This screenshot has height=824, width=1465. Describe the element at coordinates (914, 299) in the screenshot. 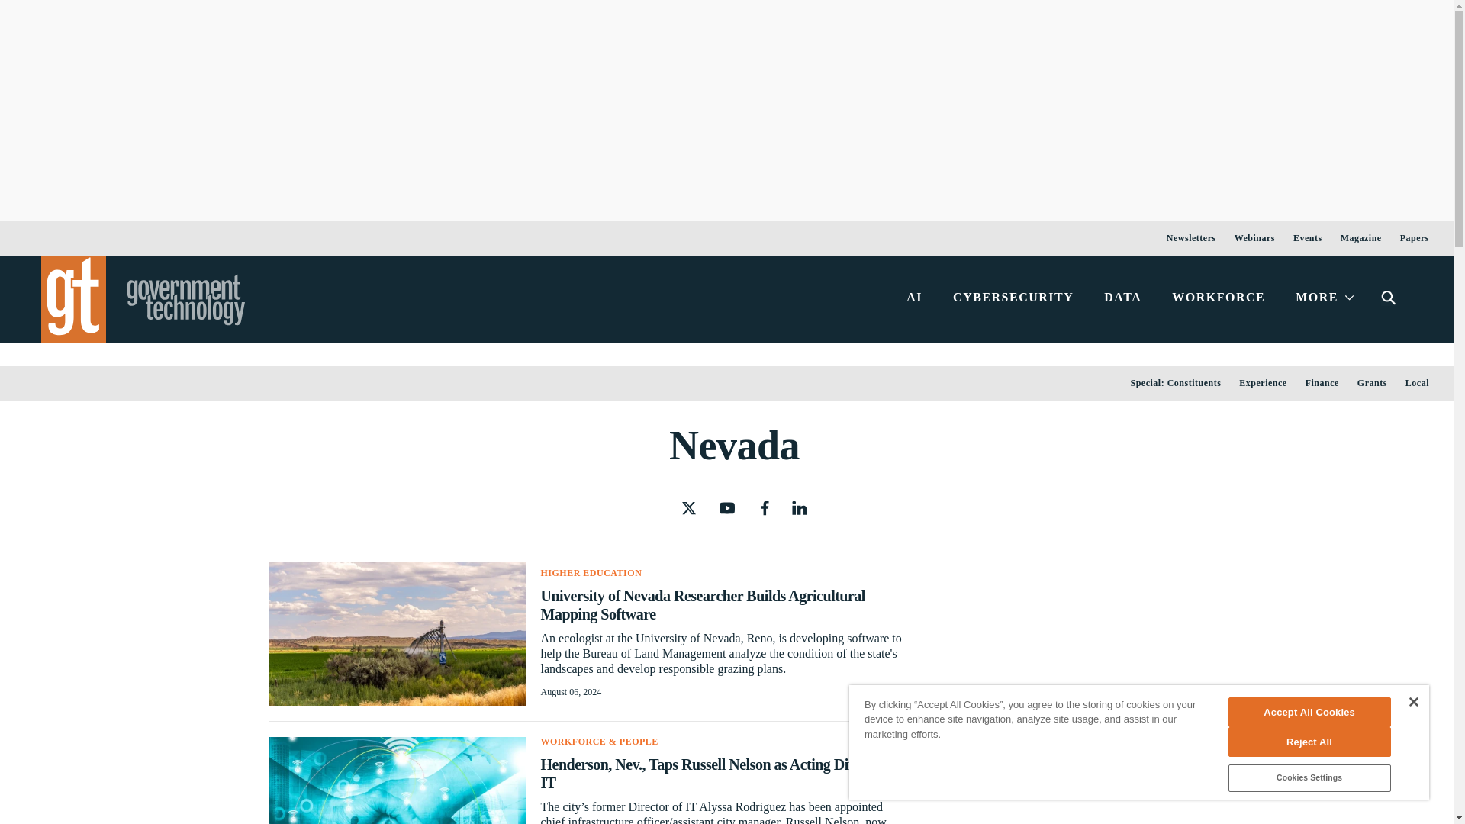

I see `AI` at that location.